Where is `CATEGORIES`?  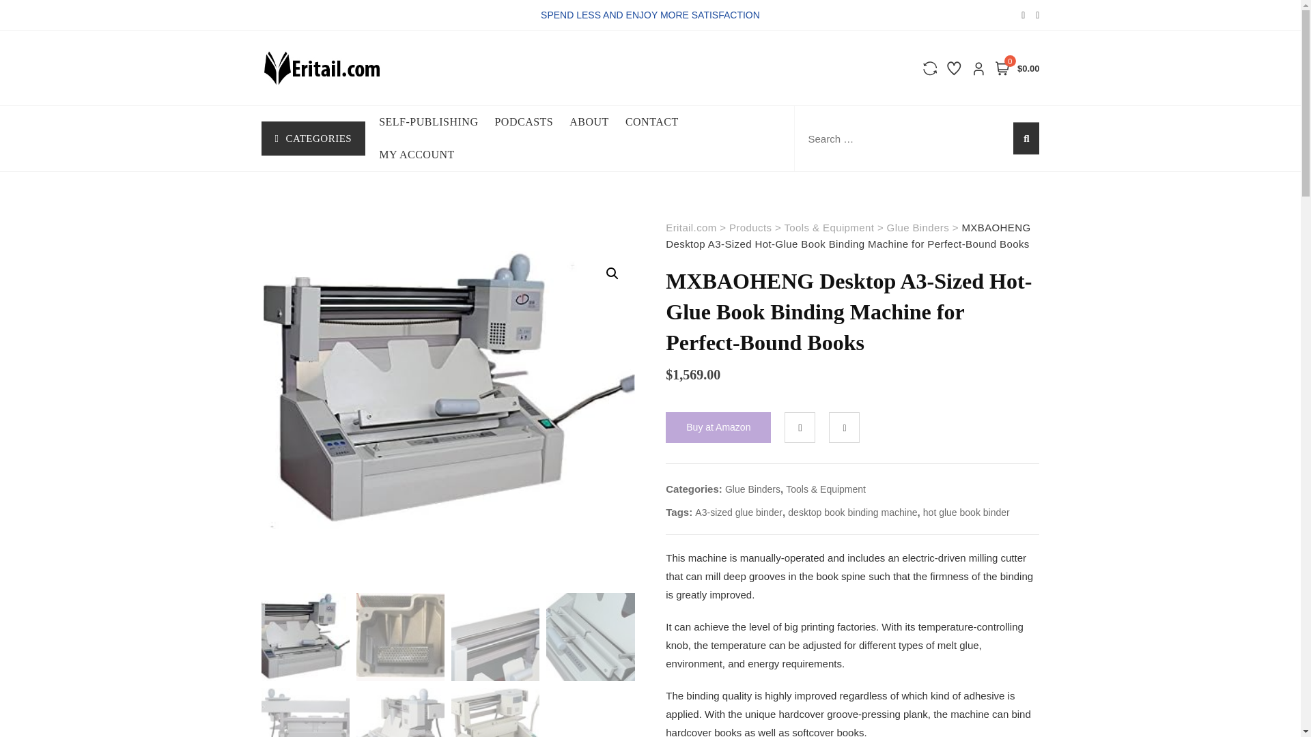
CATEGORIES is located at coordinates (313, 138).